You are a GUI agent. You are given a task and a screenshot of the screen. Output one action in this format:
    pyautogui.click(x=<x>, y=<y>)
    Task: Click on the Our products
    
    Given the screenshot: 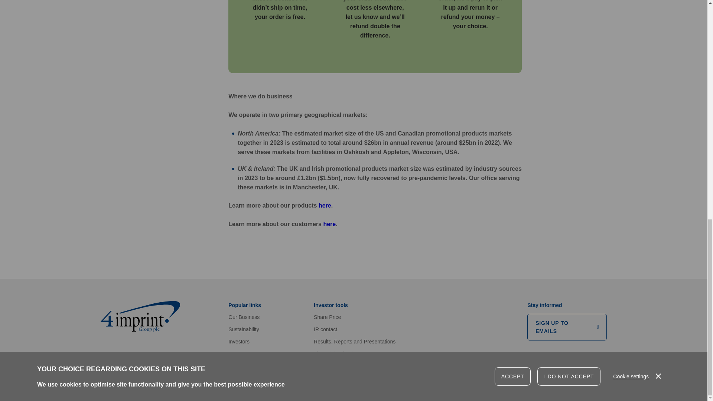 What is the action you would take?
    pyautogui.click(x=325, y=205)
    